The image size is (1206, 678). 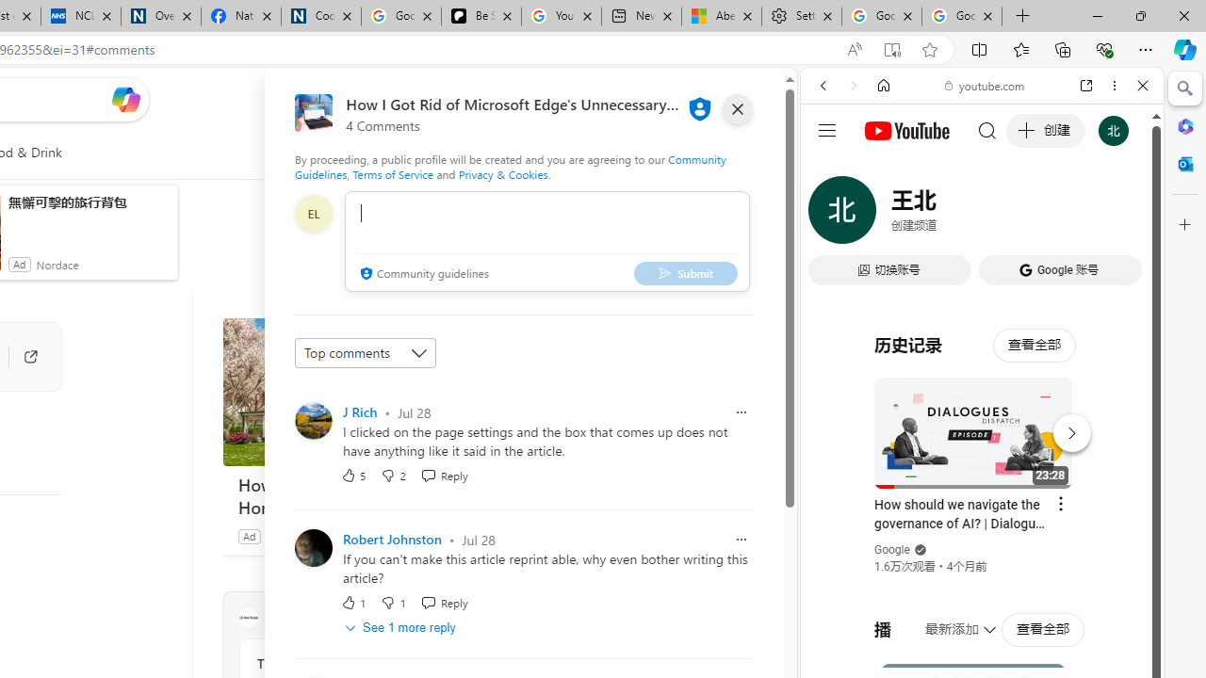 What do you see at coordinates (666, 99) in the screenshot?
I see `Microsoft rewards` at bounding box center [666, 99].